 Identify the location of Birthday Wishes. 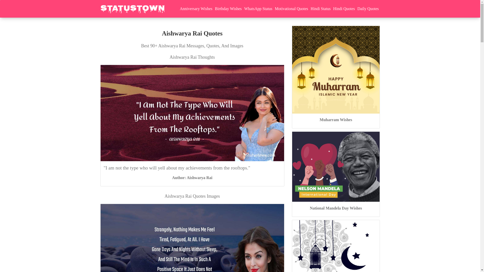
(228, 9).